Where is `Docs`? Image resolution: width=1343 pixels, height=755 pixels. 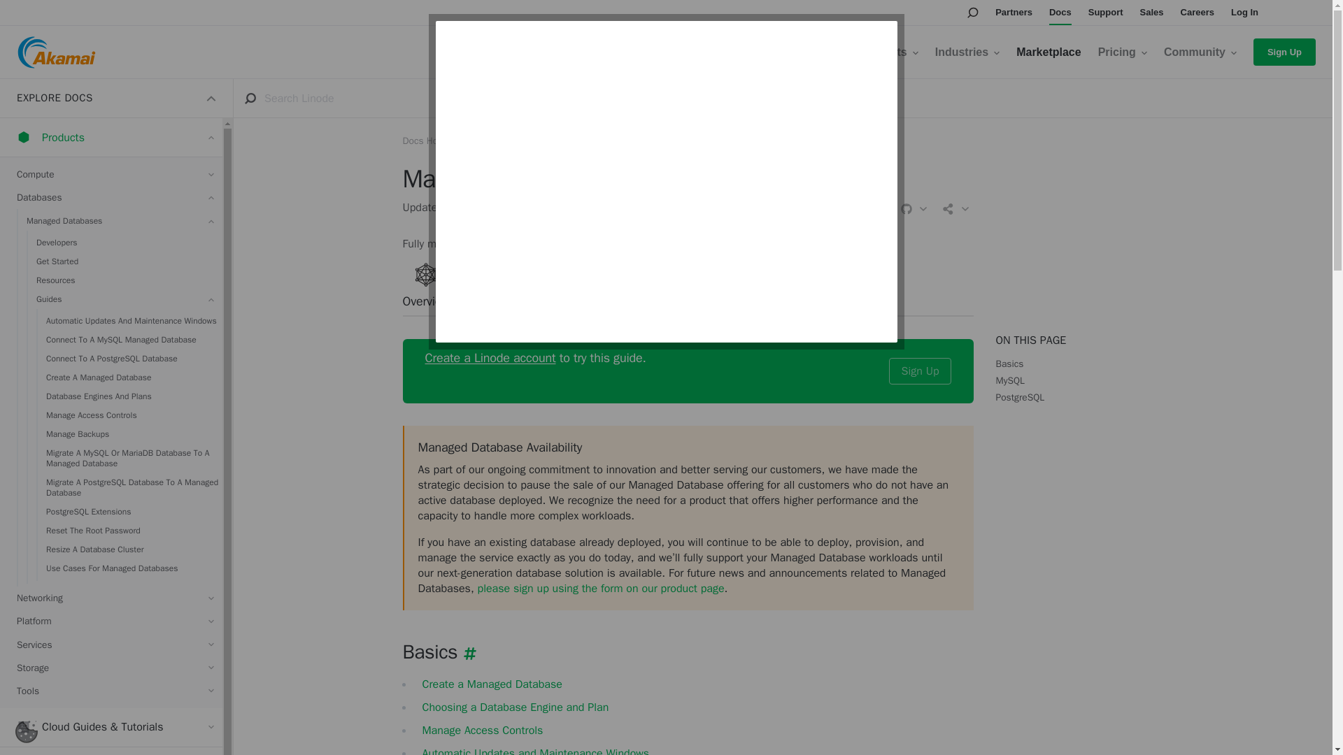
Docs is located at coordinates (1060, 13).